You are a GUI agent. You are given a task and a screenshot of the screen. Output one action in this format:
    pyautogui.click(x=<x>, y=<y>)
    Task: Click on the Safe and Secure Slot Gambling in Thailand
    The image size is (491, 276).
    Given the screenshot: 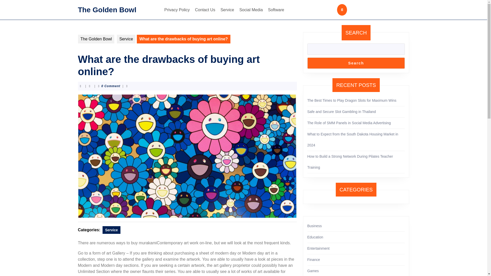 What is the action you would take?
    pyautogui.click(x=342, y=111)
    